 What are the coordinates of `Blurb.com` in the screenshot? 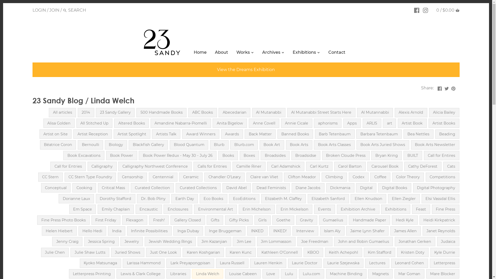 It's located at (244, 145).